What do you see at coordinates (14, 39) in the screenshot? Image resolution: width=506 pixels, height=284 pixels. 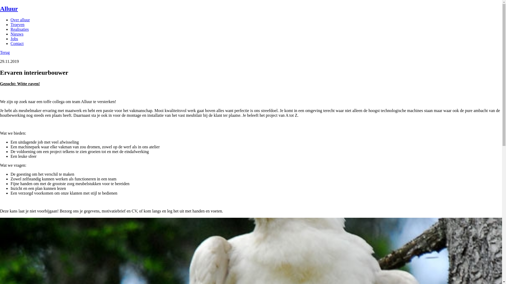 I see `Jobs` at bounding box center [14, 39].